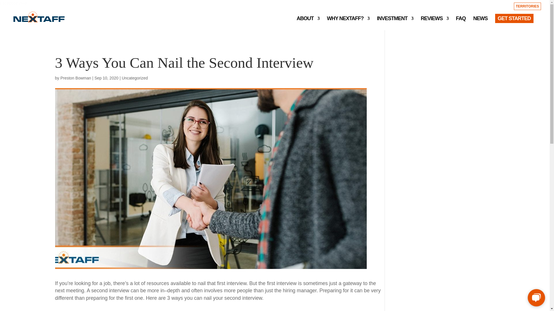 This screenshot has width=554, height=311. What do you see at coordinates (527, 4) in the screenshot?
I see `TERRITORIES` at bounding box center [527, 4].